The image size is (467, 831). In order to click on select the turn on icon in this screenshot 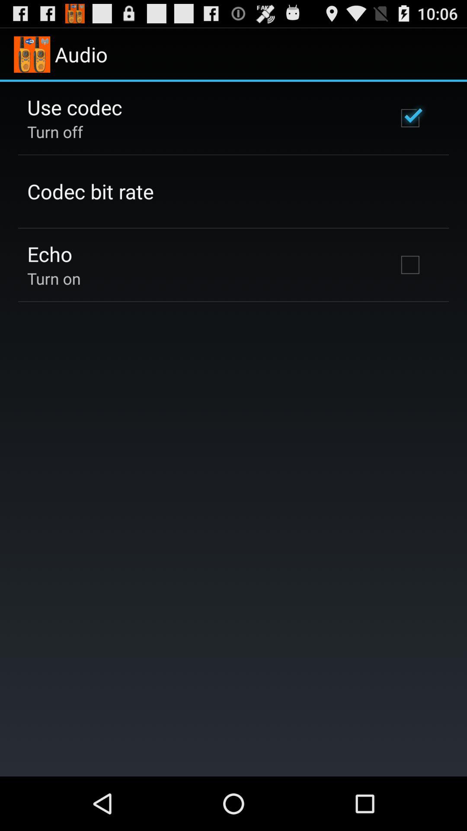, I will do `click(54, 278)`.